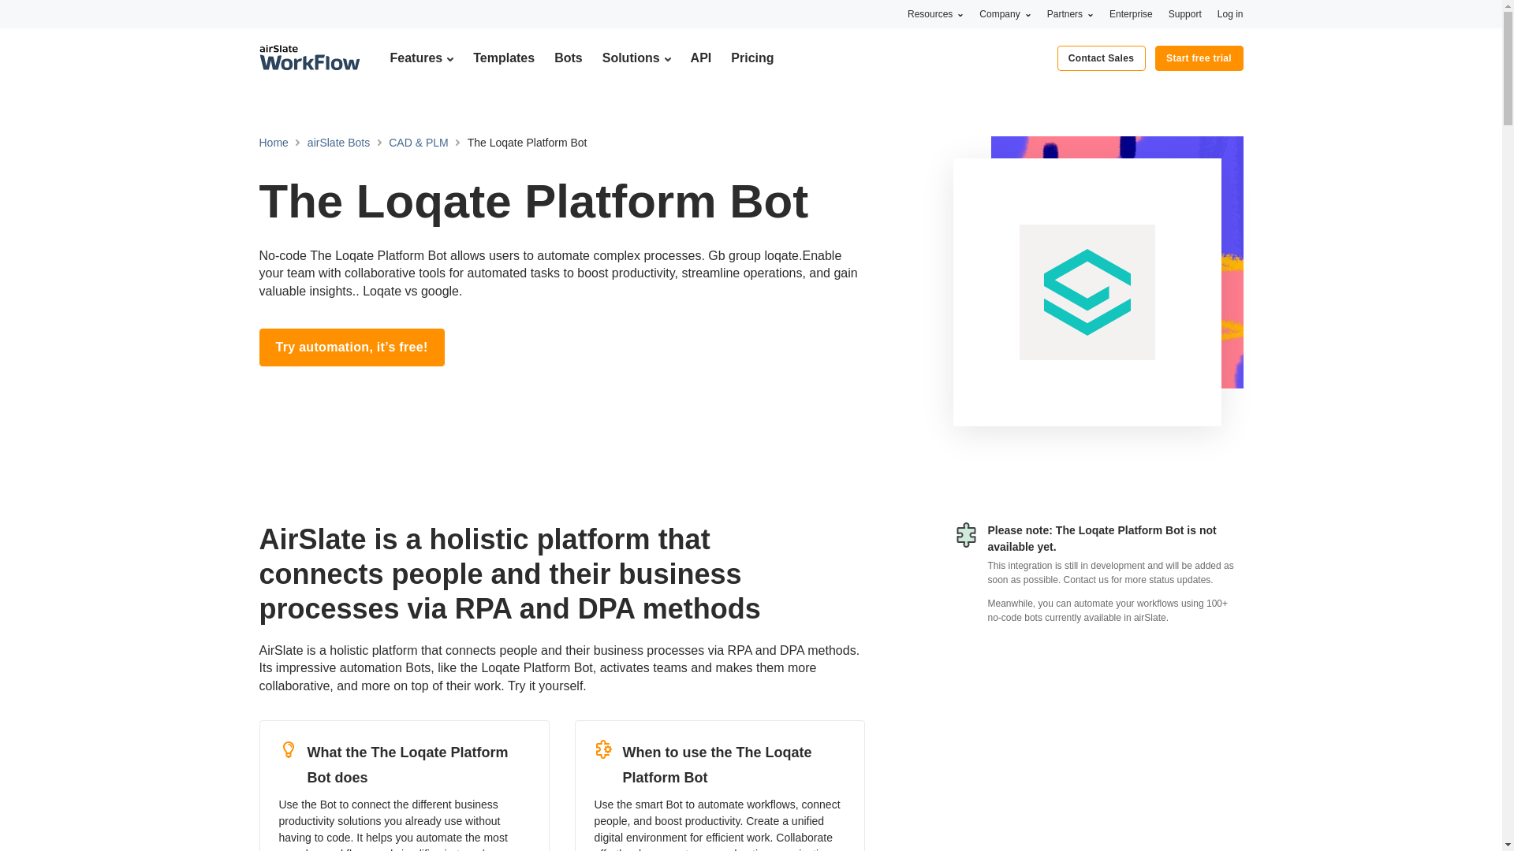 Image resolution: width=1514 pixels, height=851 pixels. Describe the element at coordinates (1070, 13) in the screenshot. I see `Partners` at that location.